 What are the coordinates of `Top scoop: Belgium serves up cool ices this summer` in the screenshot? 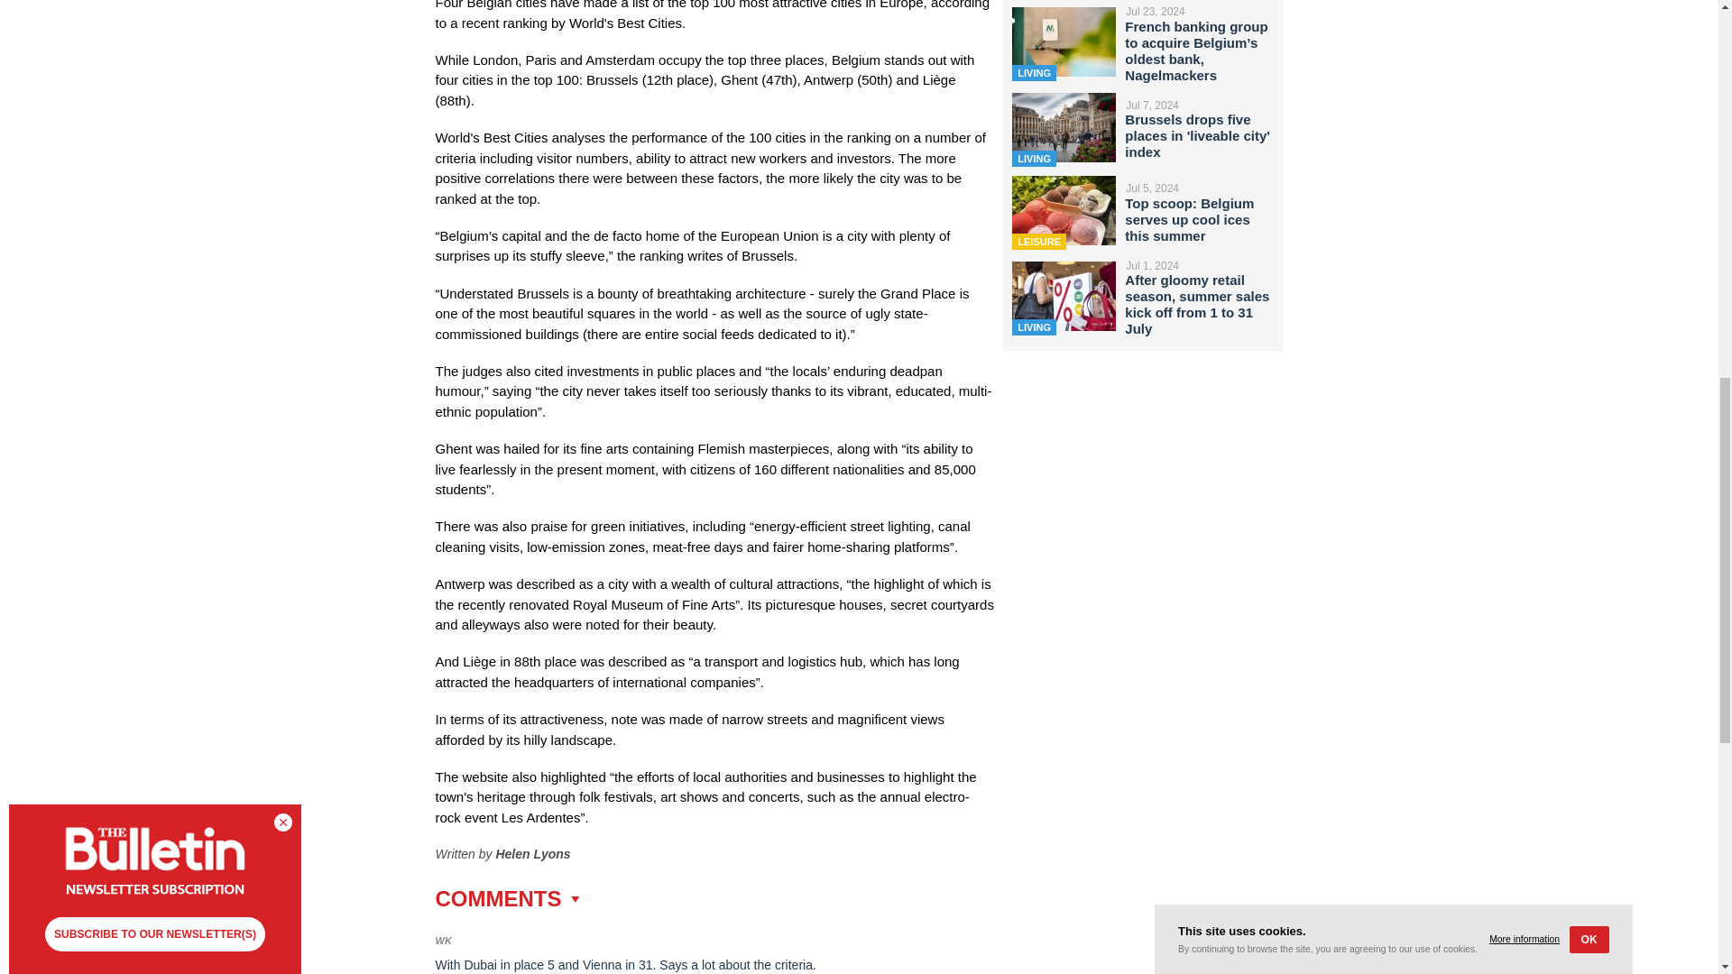 It's located at (1189, 220).